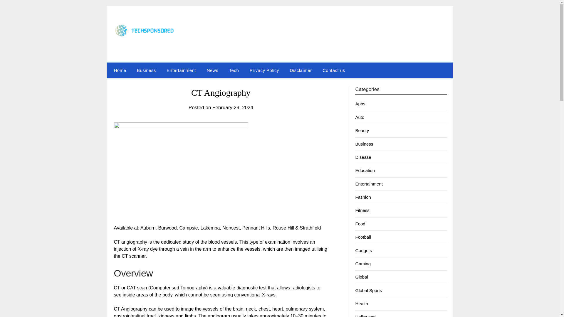 The image size is (564, 317). Describe the element at coordinates (210, 228) in the screenshot. I see `Lakemba` at that location.